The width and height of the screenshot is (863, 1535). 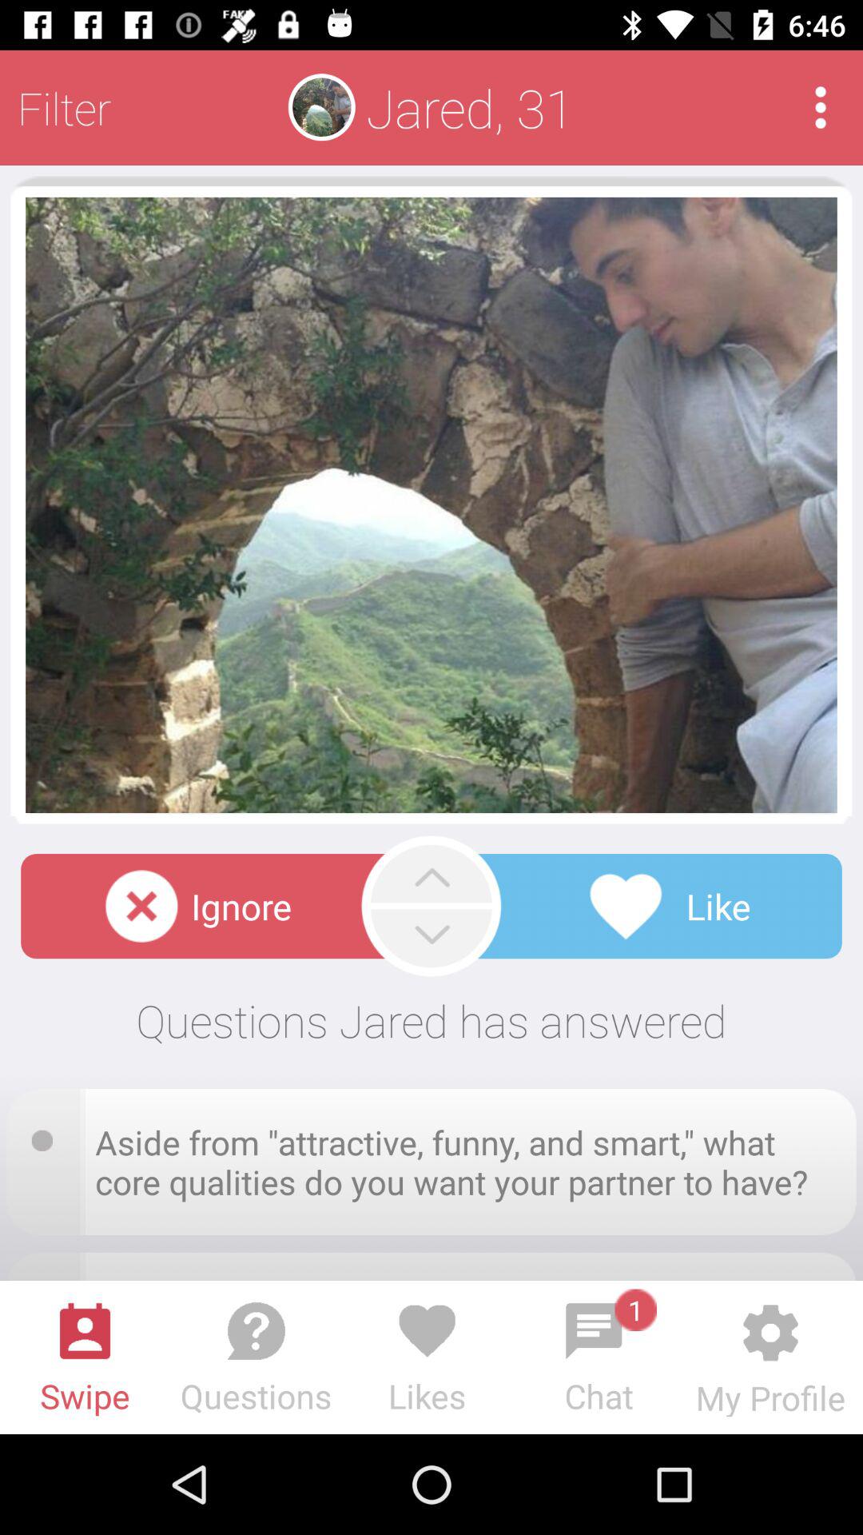 I want to click on turn on icon next to aside from attractive item, so click(x=47, y=1135).